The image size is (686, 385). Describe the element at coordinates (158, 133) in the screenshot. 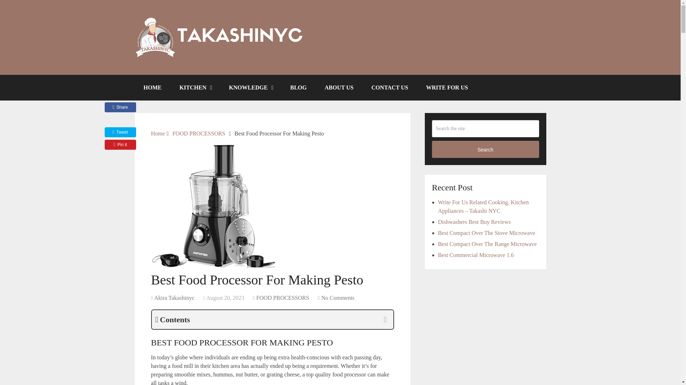

I see `Home` at that location.